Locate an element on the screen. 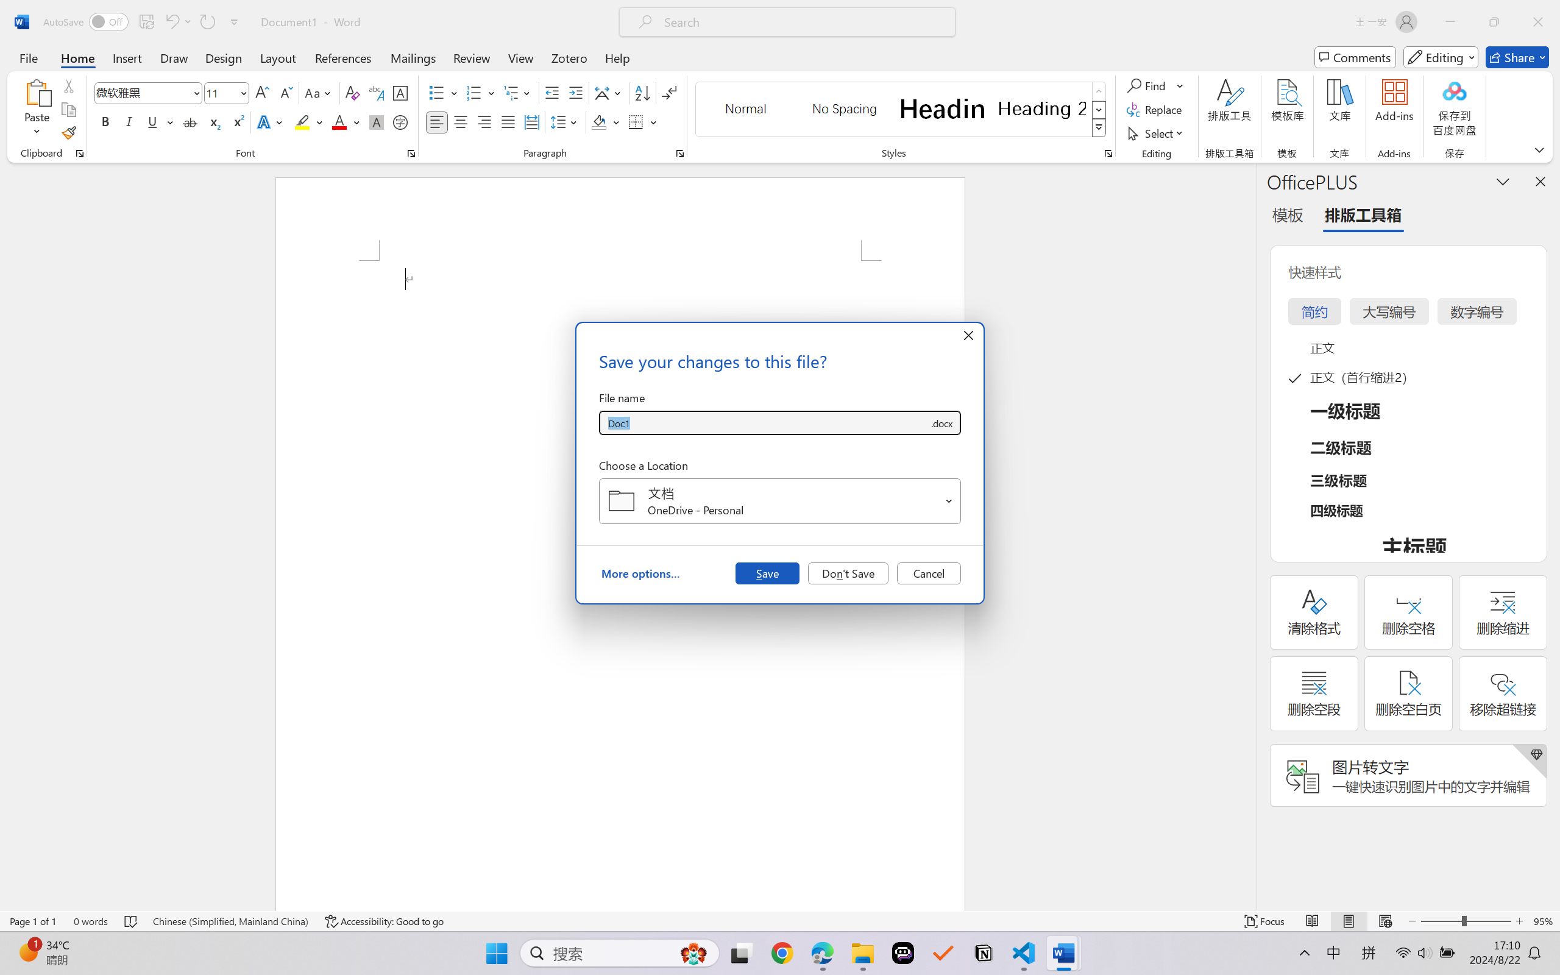  Class: MsoCommandBar is located at coordinates (780, 921).